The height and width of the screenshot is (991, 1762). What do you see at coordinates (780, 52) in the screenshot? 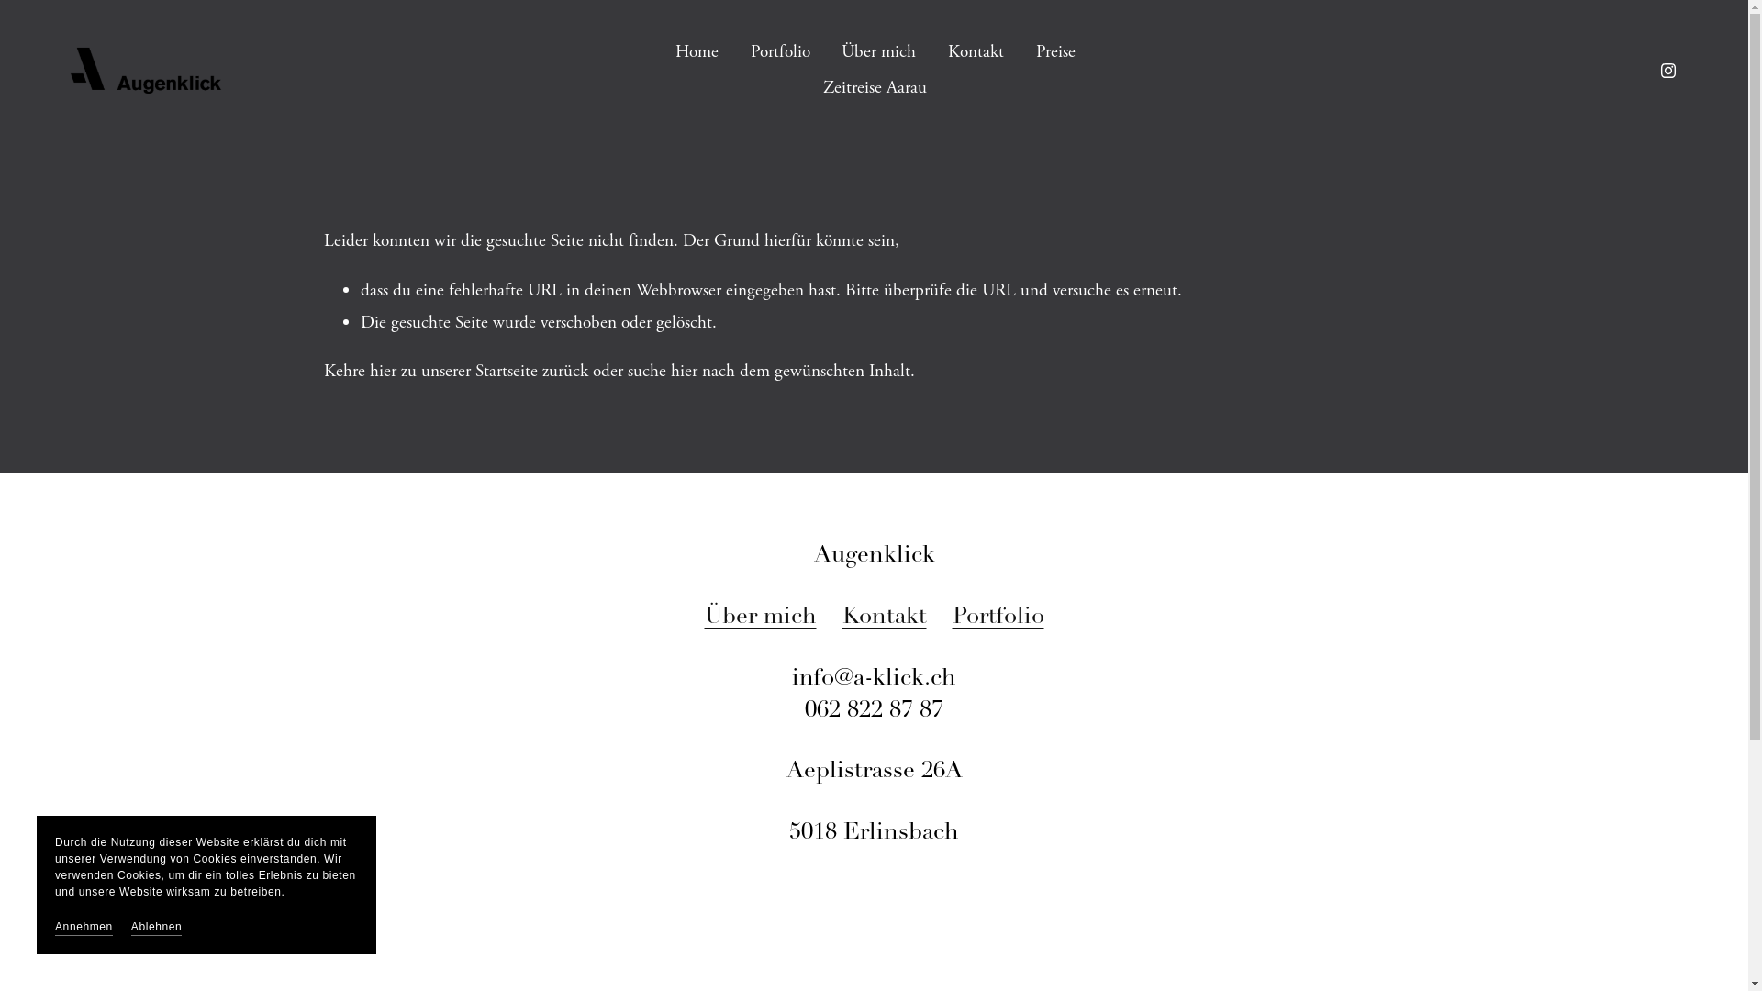
I see `Portfolio` at bounding box center [780, 52].